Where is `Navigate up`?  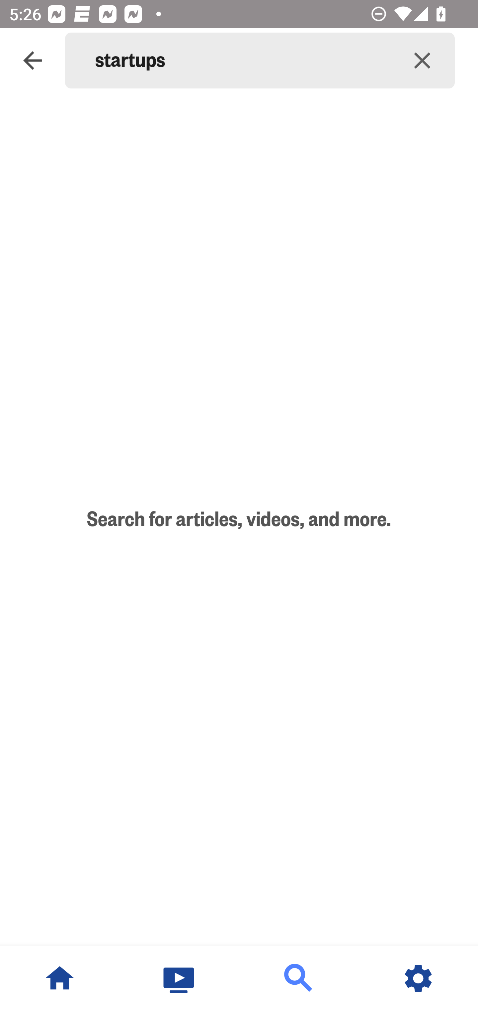 Navigate up is located at coordinates (33, 61).